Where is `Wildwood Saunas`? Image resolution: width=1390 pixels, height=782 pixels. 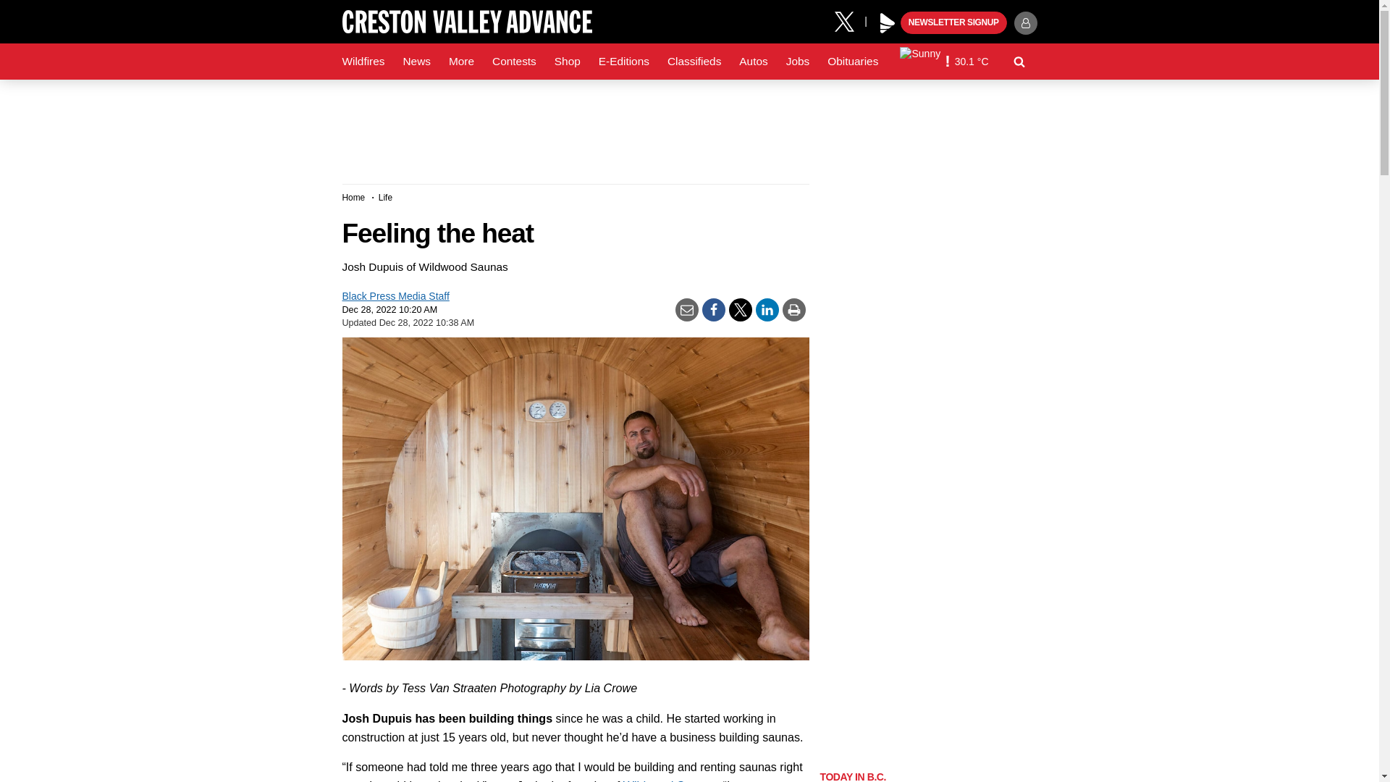 Wildwood Saunas is located at coordinates (650, 781).